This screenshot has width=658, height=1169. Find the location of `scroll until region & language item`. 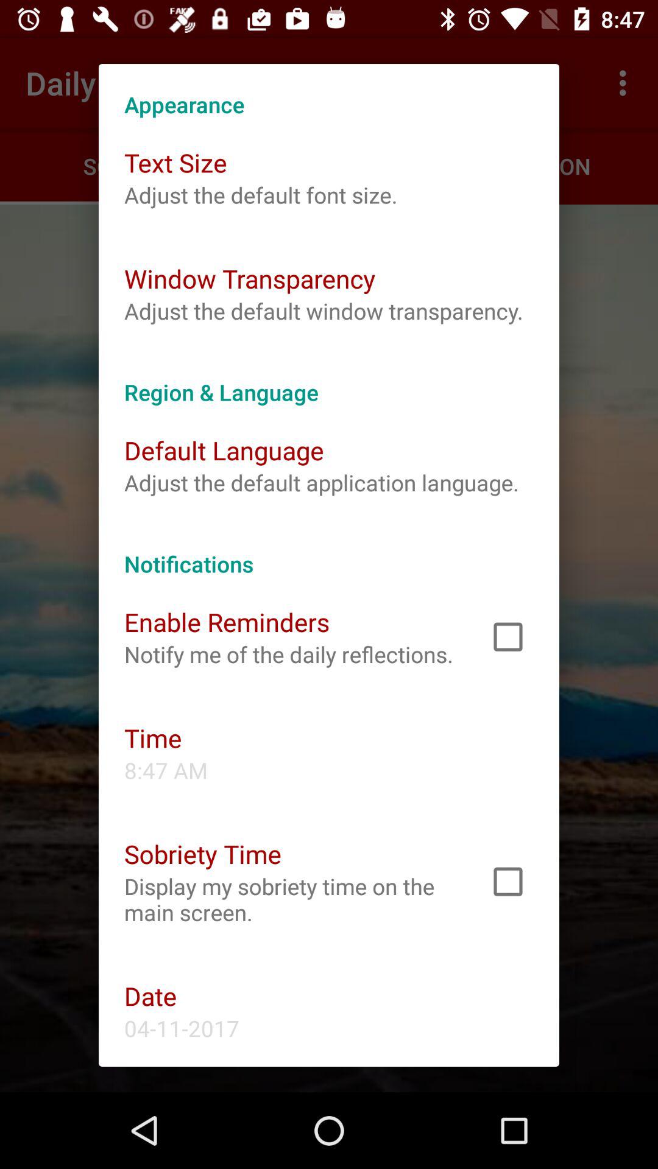

scroll until region & language item is located at coordinates (329, 379).